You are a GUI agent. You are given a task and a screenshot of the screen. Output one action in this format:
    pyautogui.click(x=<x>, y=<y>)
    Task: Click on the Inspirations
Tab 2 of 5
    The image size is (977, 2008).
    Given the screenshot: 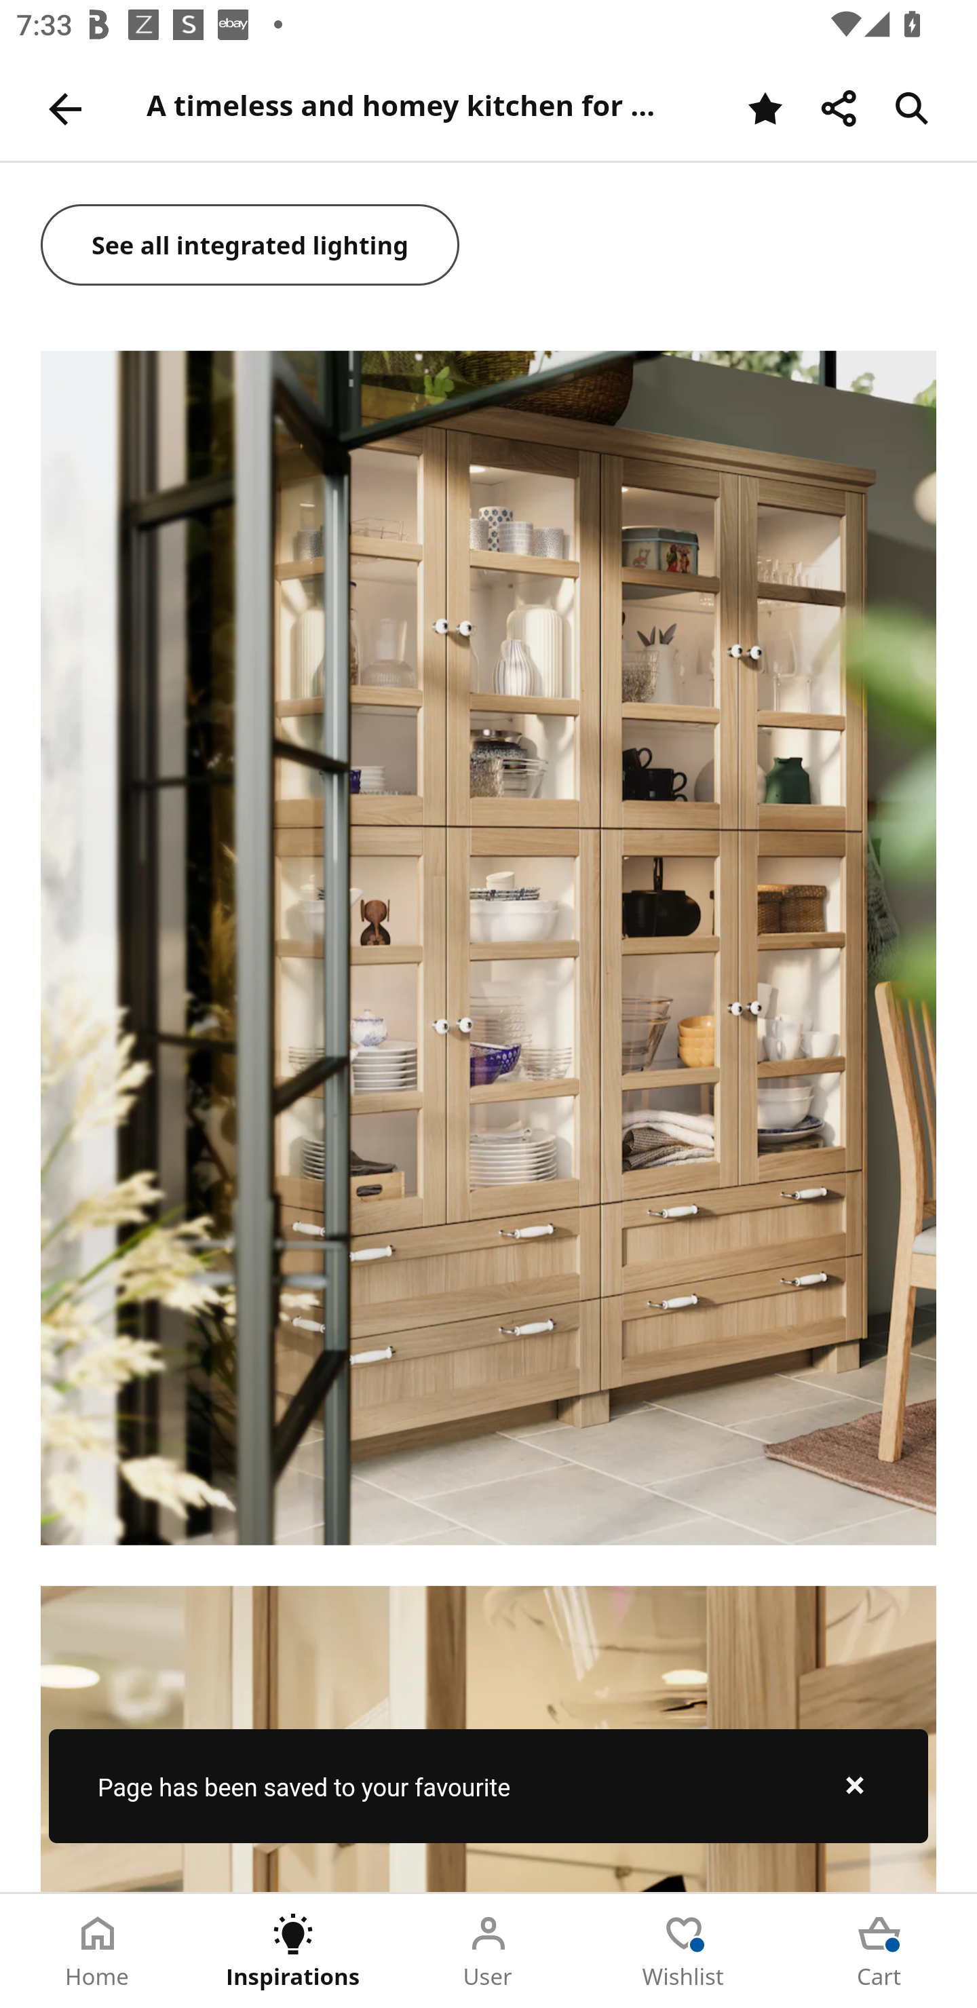 What is the action you would take?
    pyautogui.click(x=293, y=1951)
    